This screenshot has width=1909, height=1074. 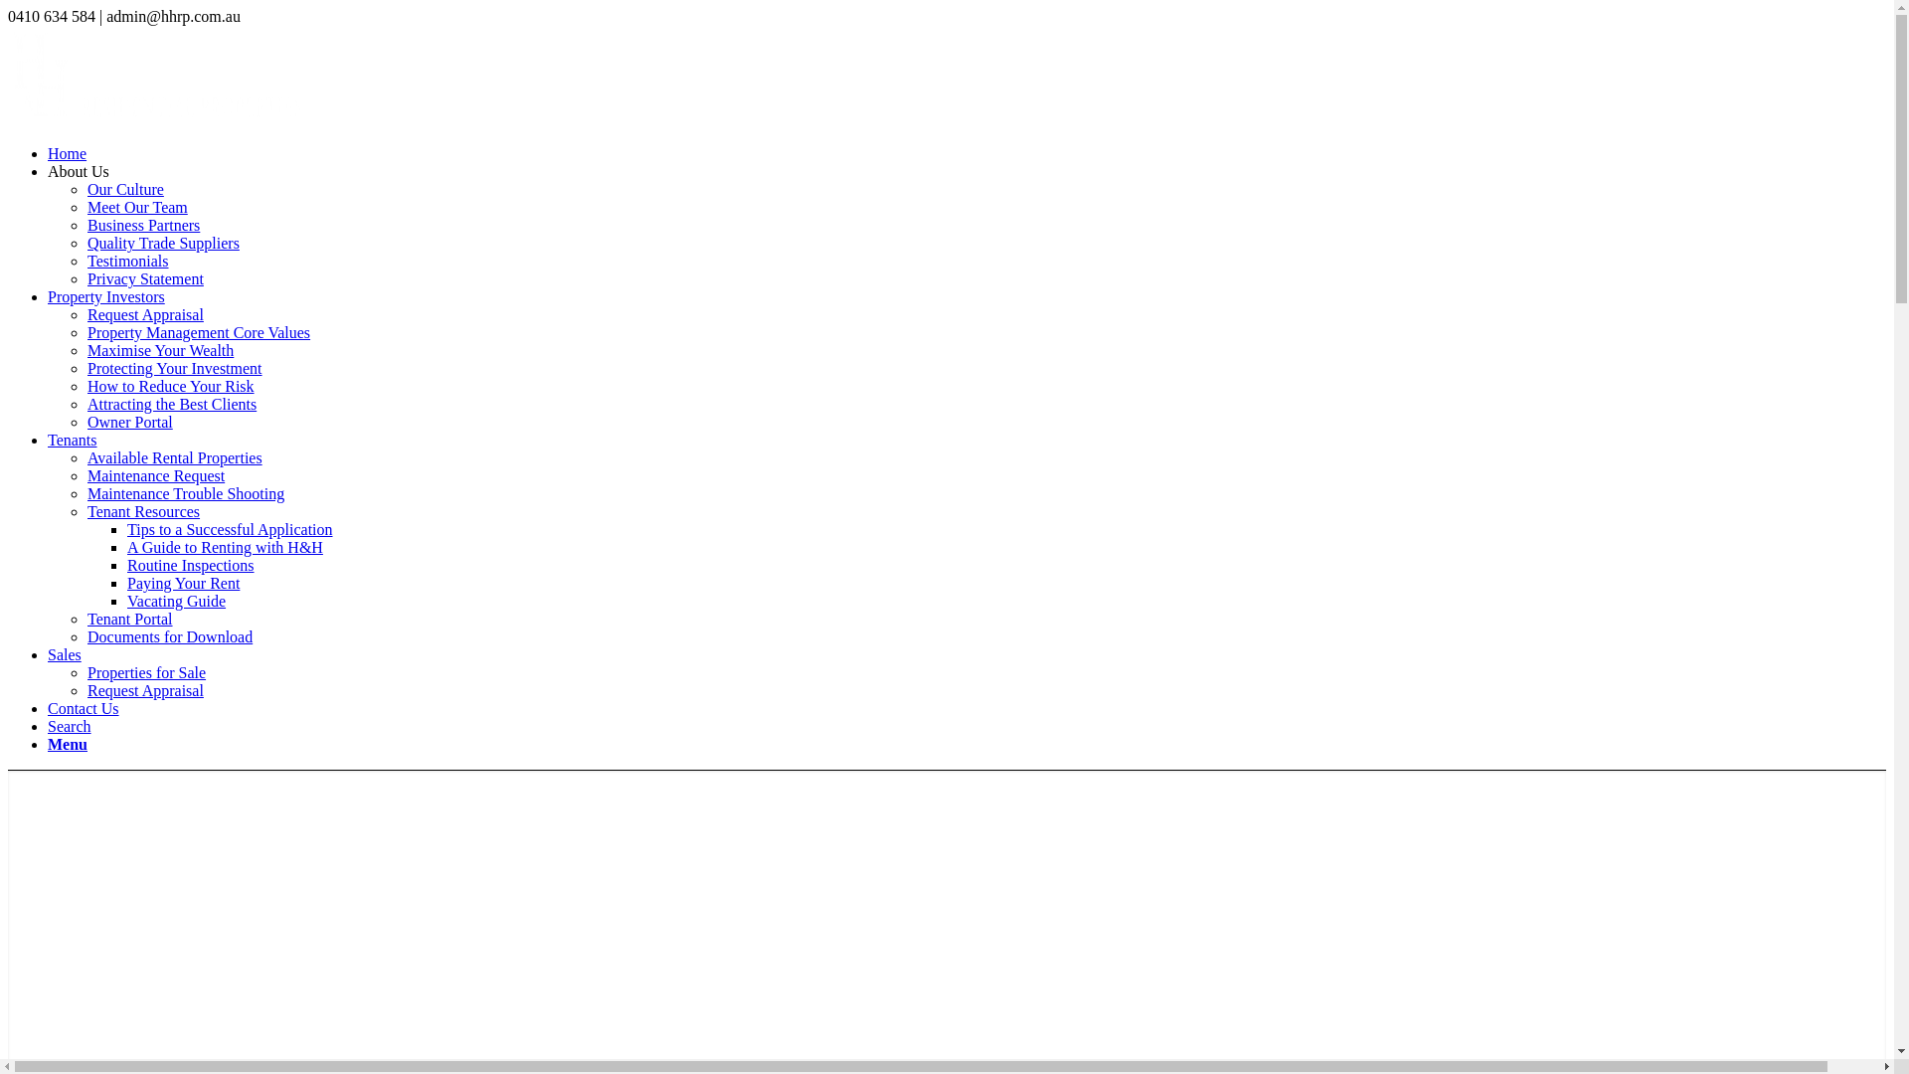 What do you see at coordinates (161, 350) in the screenshot?
I see `Maximise Your Wealth` at bounding box center [161, 350].